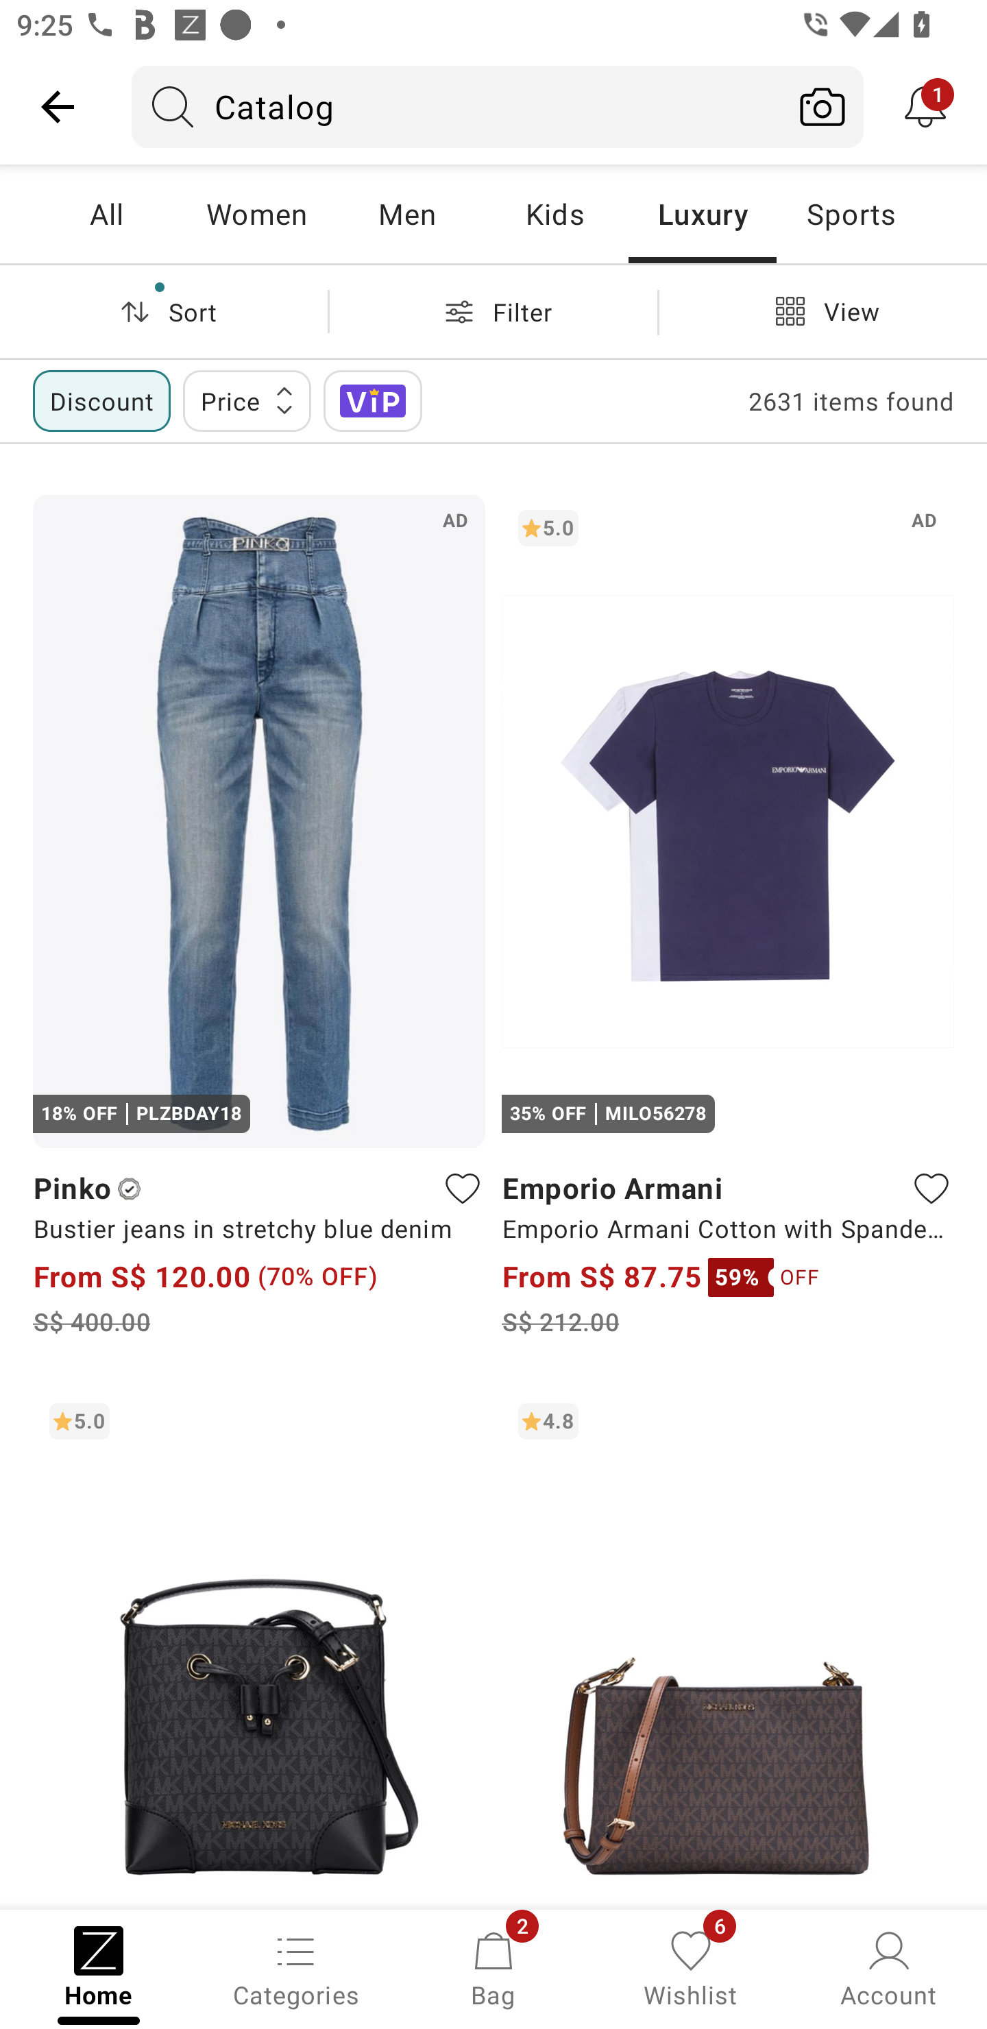  Describe the element at coordinates (101, 400) in the screenshot. I see `Discount` at that location.